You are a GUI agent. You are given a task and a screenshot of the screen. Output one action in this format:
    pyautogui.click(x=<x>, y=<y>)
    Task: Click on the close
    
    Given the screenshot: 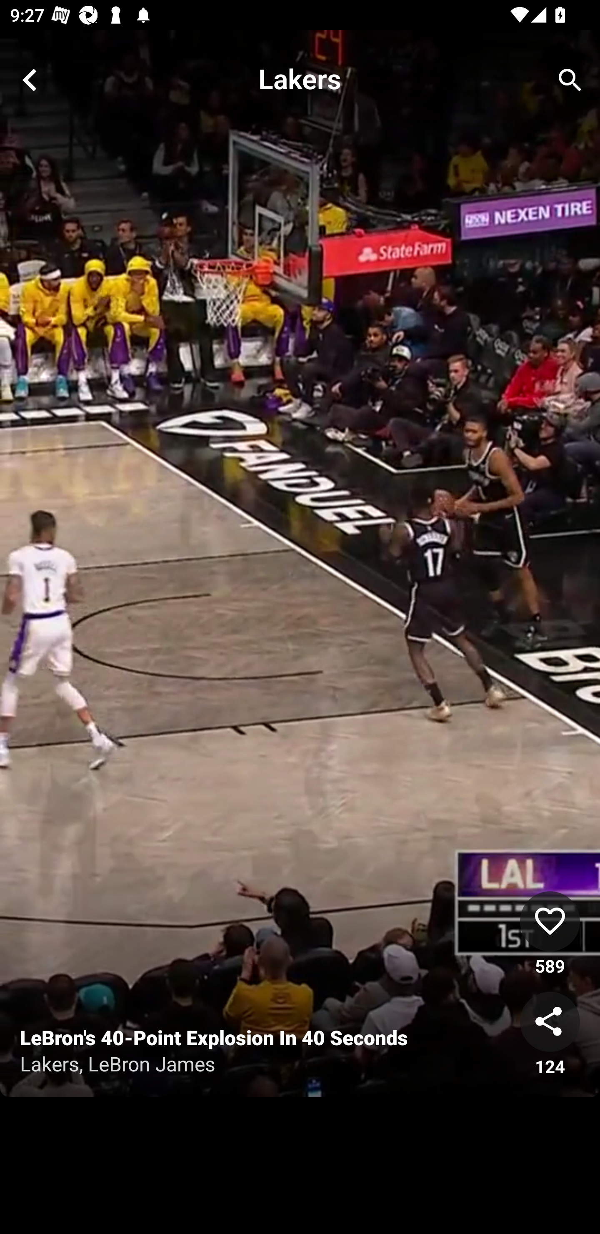 What is the action you would take?
    pyautogui.click(x=30, y=80)
    